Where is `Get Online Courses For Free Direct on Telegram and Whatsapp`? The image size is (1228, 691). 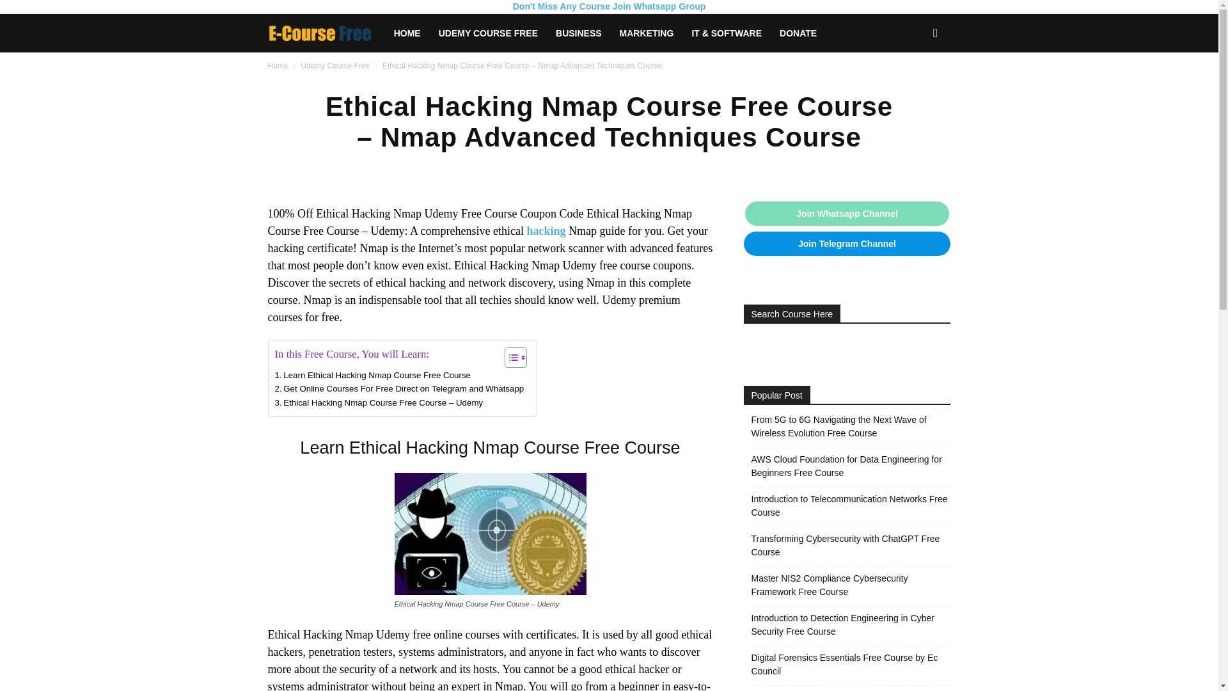 Get Online Courses For Free Direct on Telegram and Whatsapp is located at coordinates (399, 388).